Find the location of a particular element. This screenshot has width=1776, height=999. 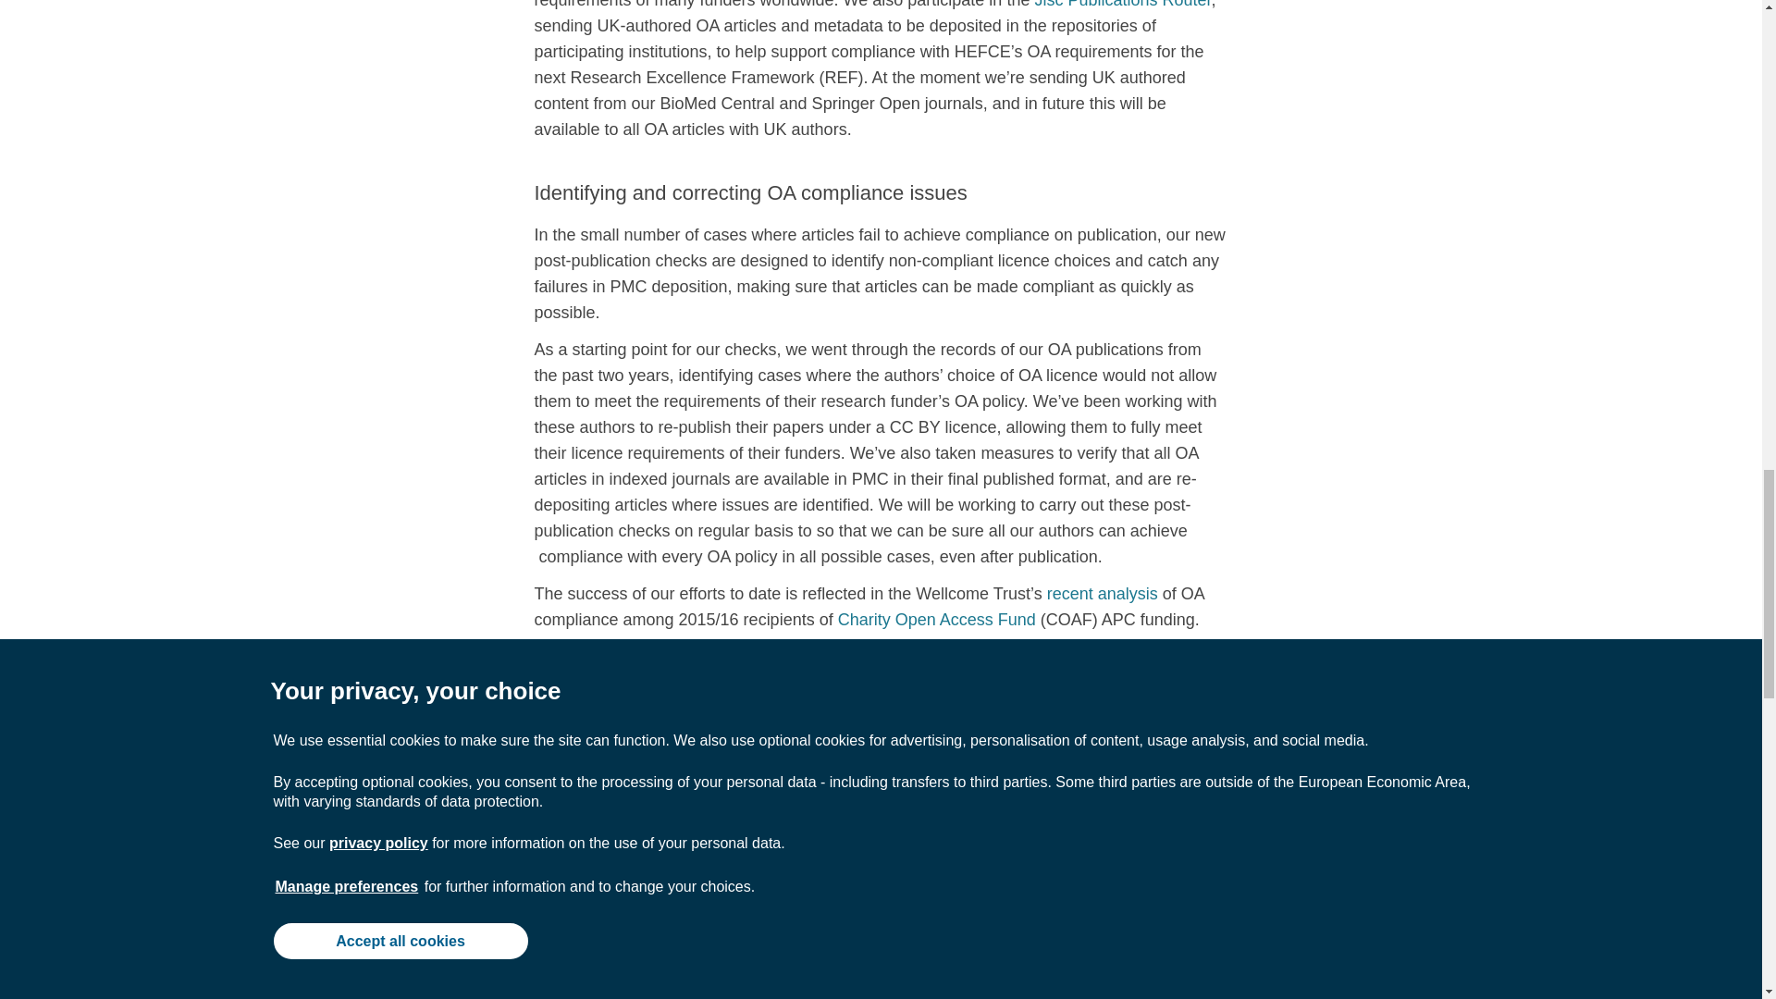

publisher requirements is located at coordinates (1015, 760).